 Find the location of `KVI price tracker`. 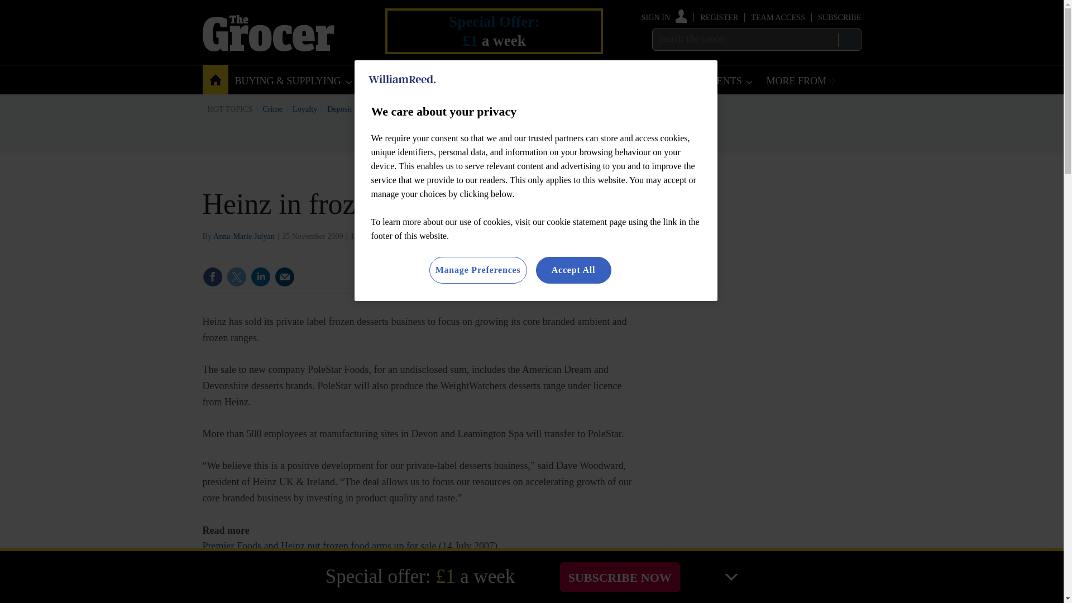

KVI price tracker is located at coordinates (443, 108).